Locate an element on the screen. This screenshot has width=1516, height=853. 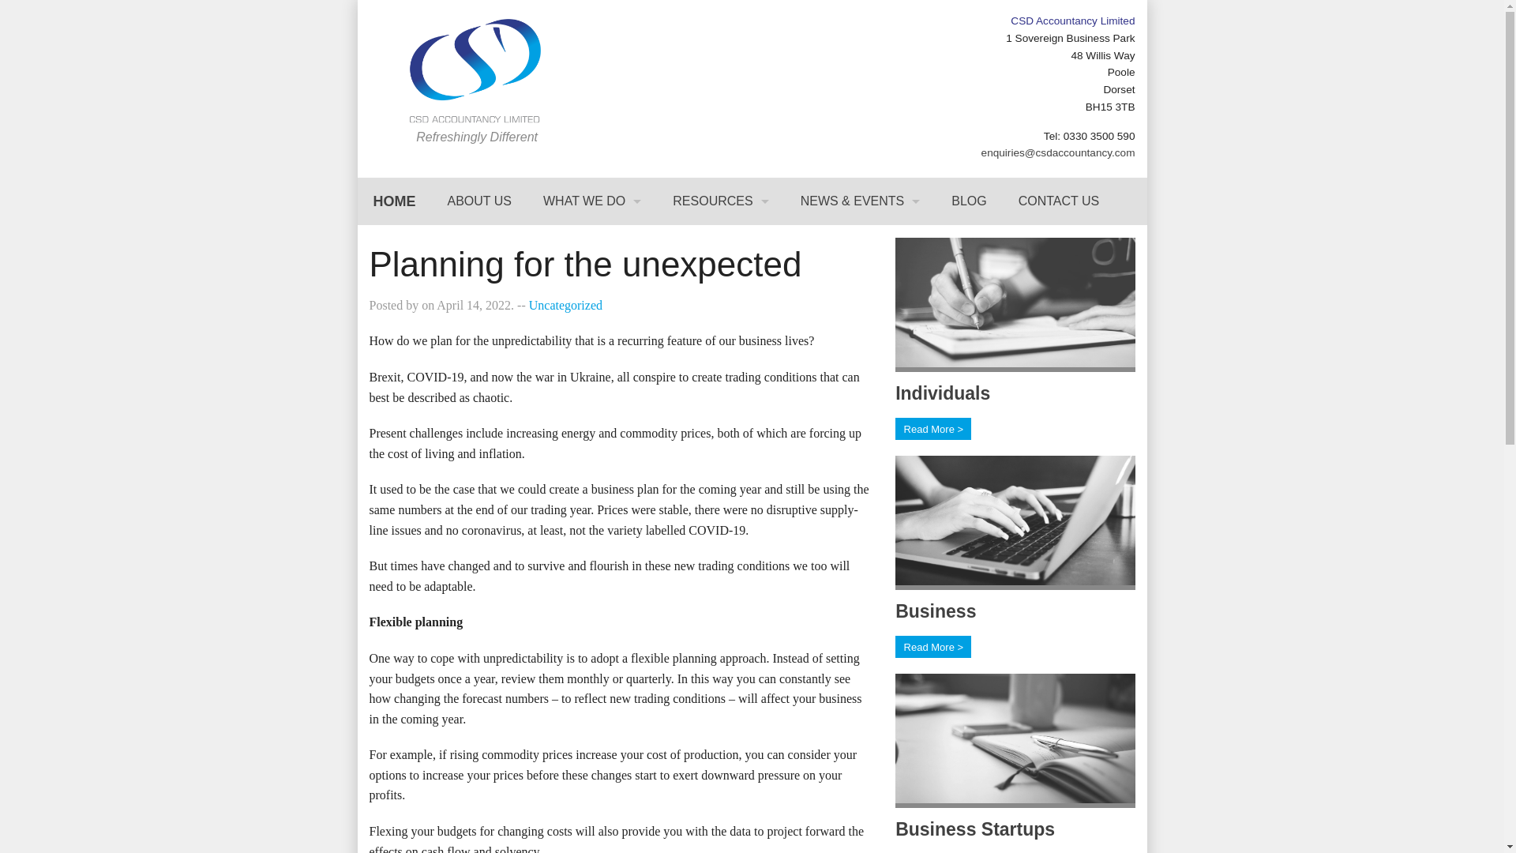
RESOURCES is located at coordinates (720, 201).